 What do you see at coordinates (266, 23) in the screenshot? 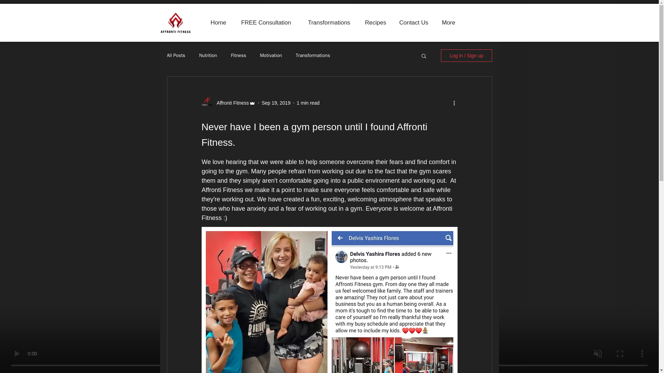
I see `FREE Consultation` at bounding box center [266, 23].